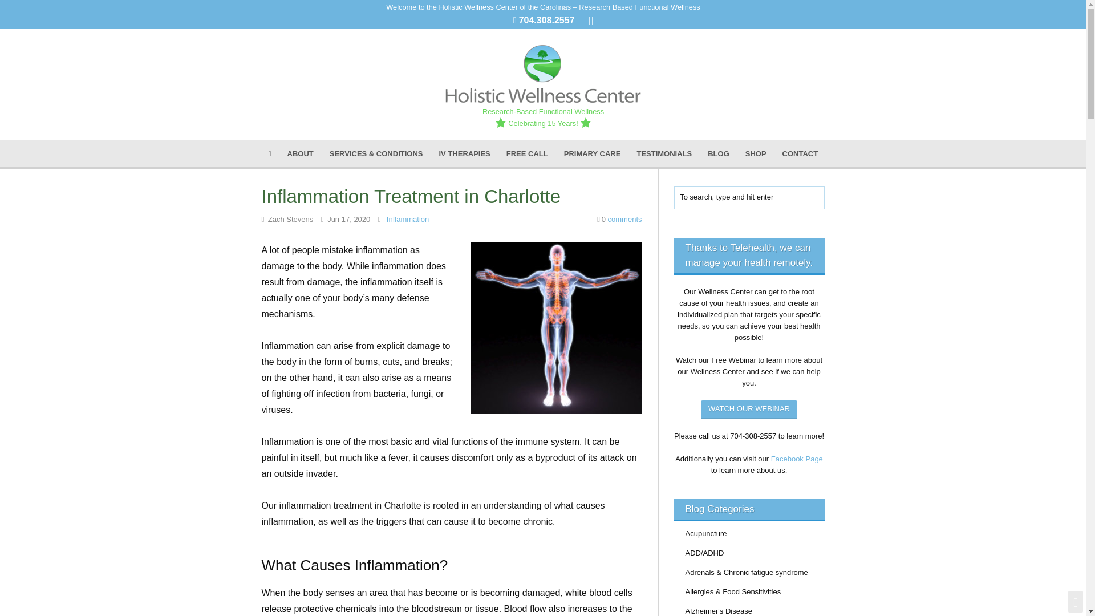 Image resolution: width=1095 pixels, height=616 pixels. I want to click on IV THERAPIES, so click(464, 153).